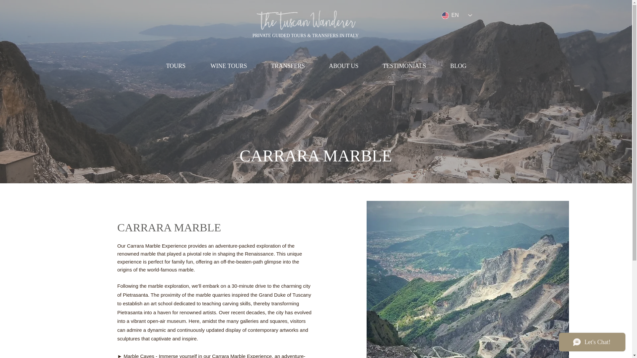  Describe the element at coordinates (229, 66) in the screenshot. I see `WINE TOURS` at that location.